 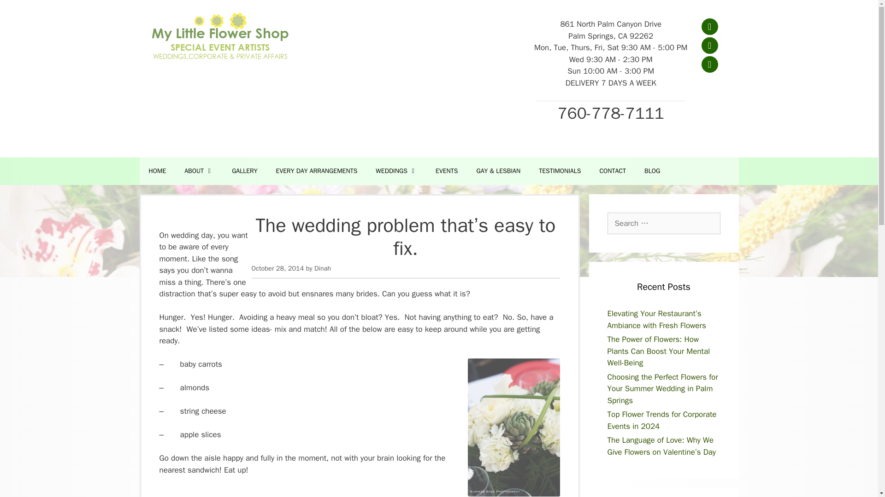 I want to click on GALLERY, so click(x=244, y=171).